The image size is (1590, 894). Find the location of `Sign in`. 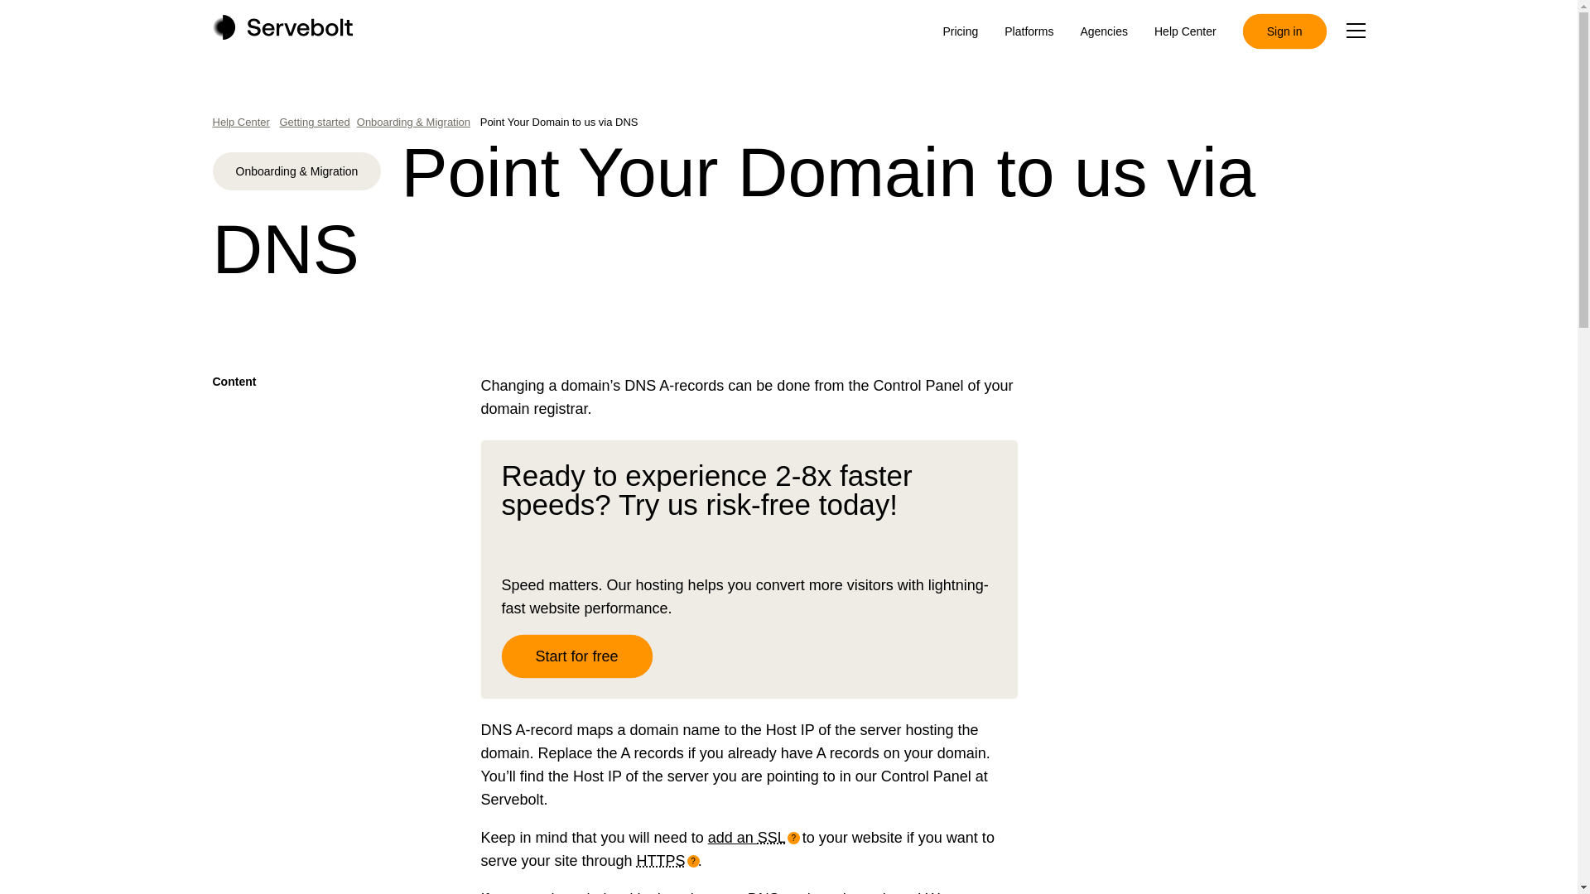

Sign in is located at coordinates (1284, 31).